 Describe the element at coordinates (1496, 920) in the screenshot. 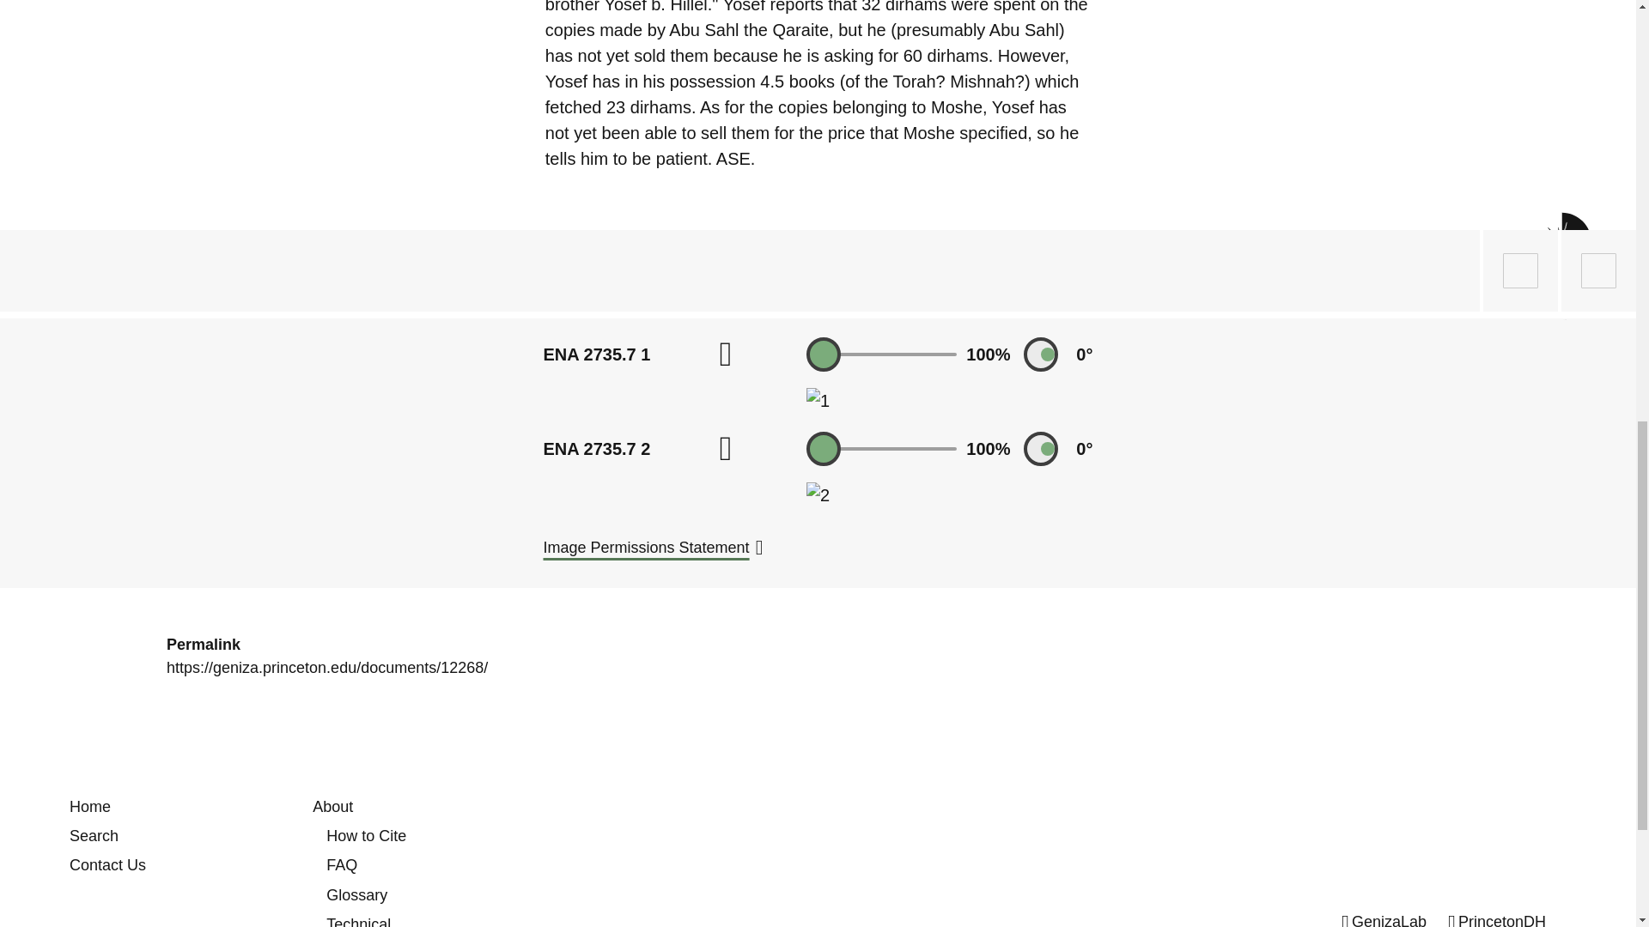

I see `PrincetonDH` at that location.